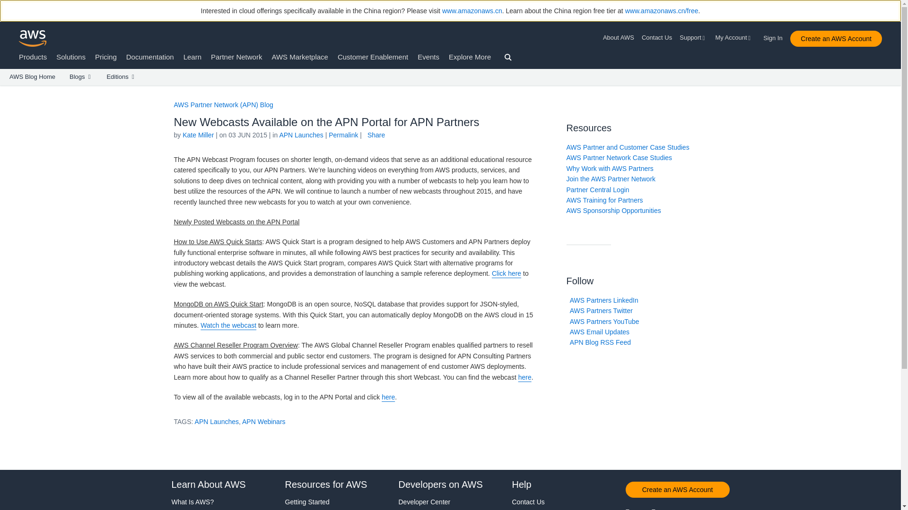  What do you see at coordinates (690, 508) in the screenshot?
I see `Linkedin` at bounding box center [690, 508].